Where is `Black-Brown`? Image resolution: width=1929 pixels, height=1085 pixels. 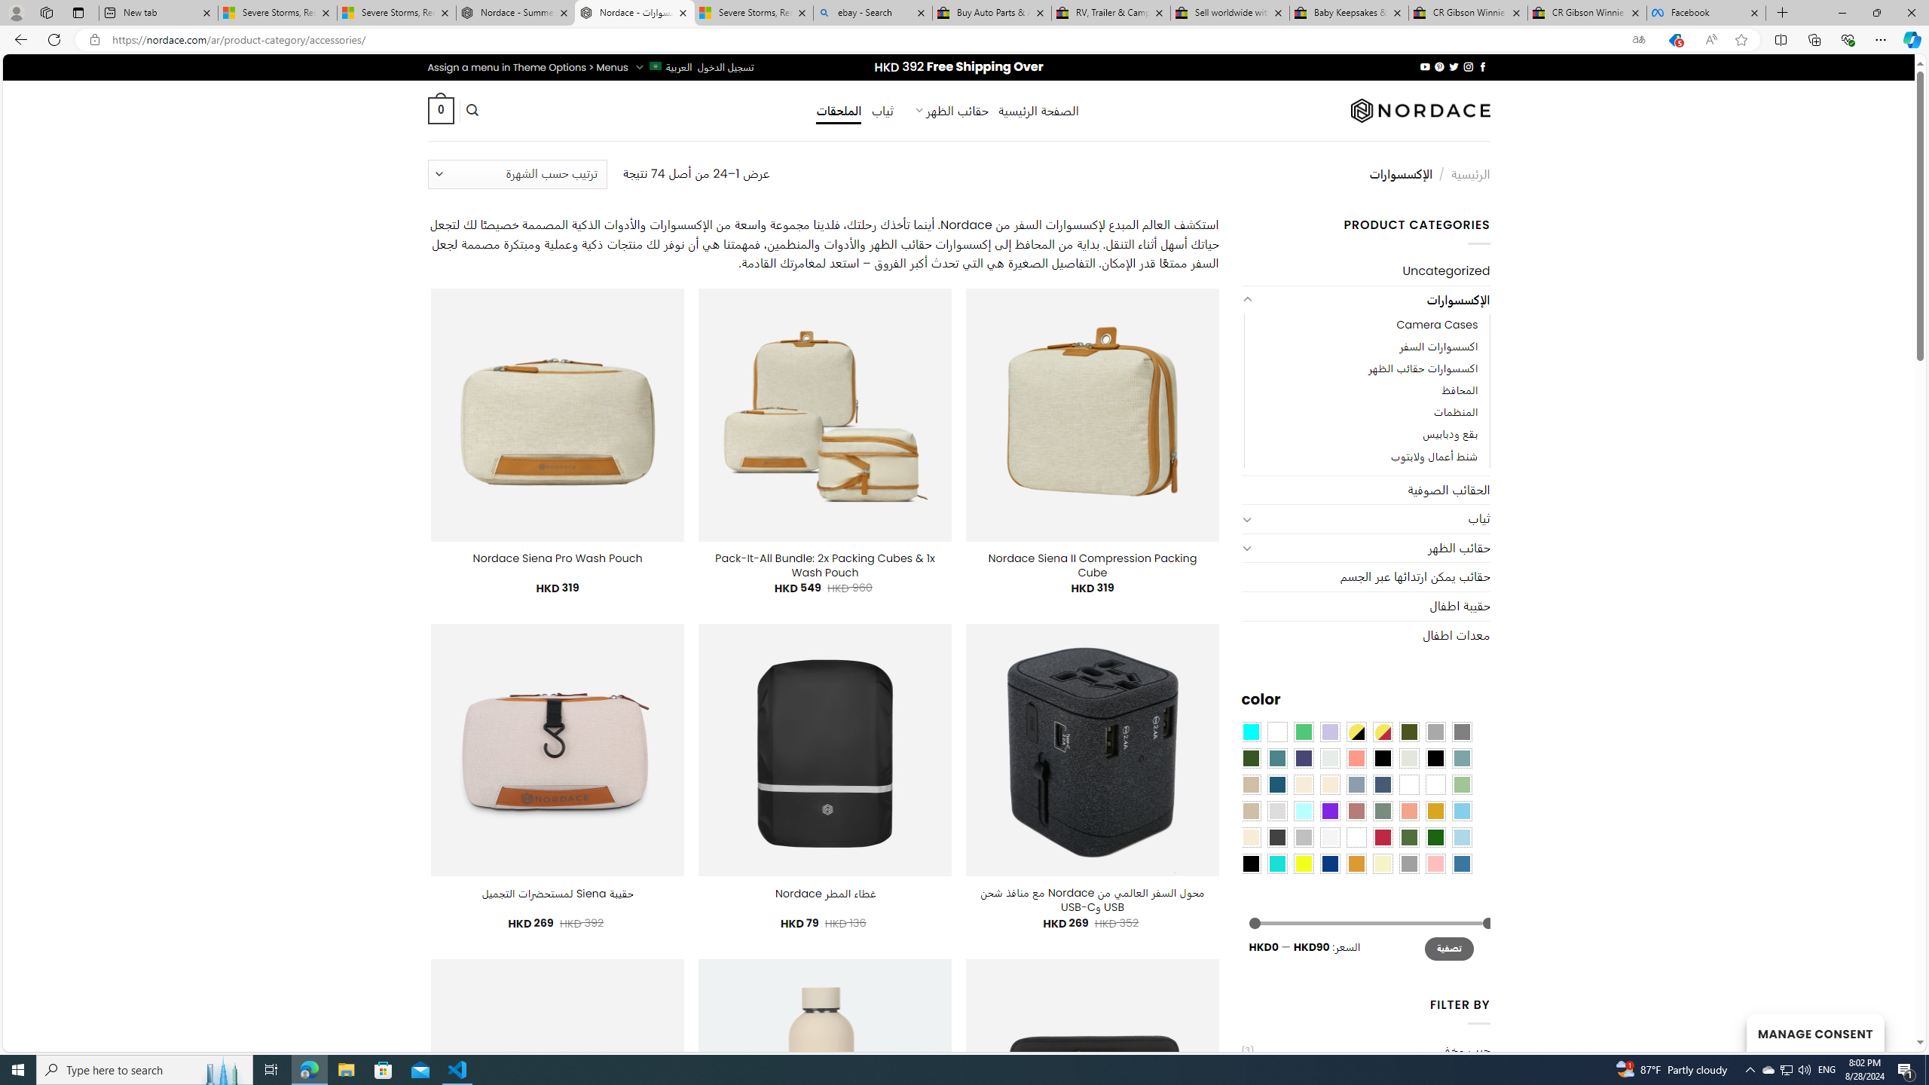 Black-Brown is located at coordinates (1435, 758).